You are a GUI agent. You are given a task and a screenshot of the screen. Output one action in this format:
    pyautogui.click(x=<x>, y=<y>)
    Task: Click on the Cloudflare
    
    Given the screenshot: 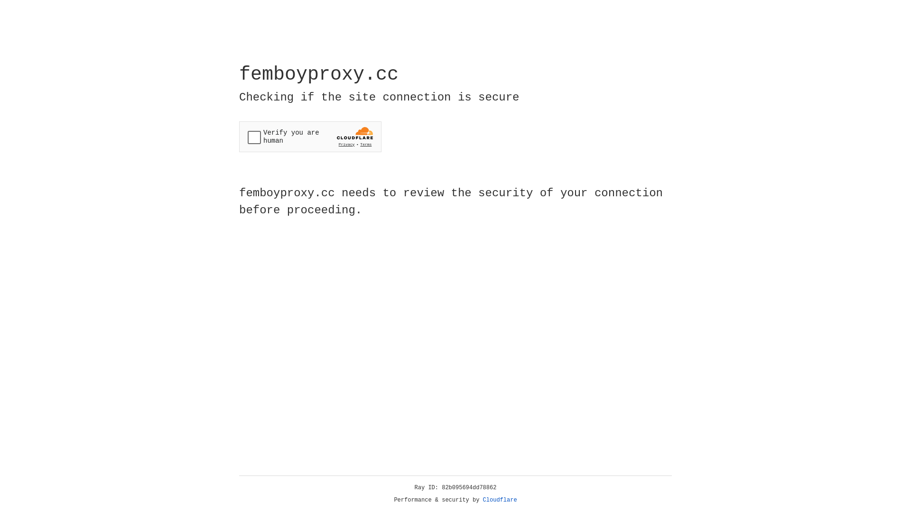 What is the action you would take?
    pyautogui.click(x=500, y=500)
    